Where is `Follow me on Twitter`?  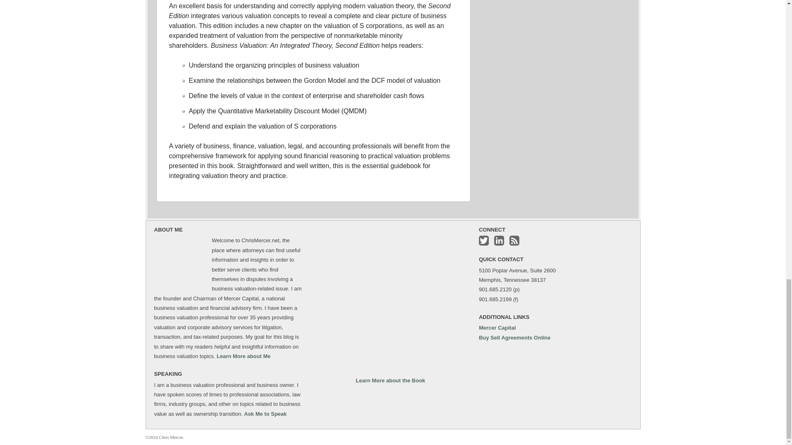
Follow me on Twitter is located at coordinates (483, 241).